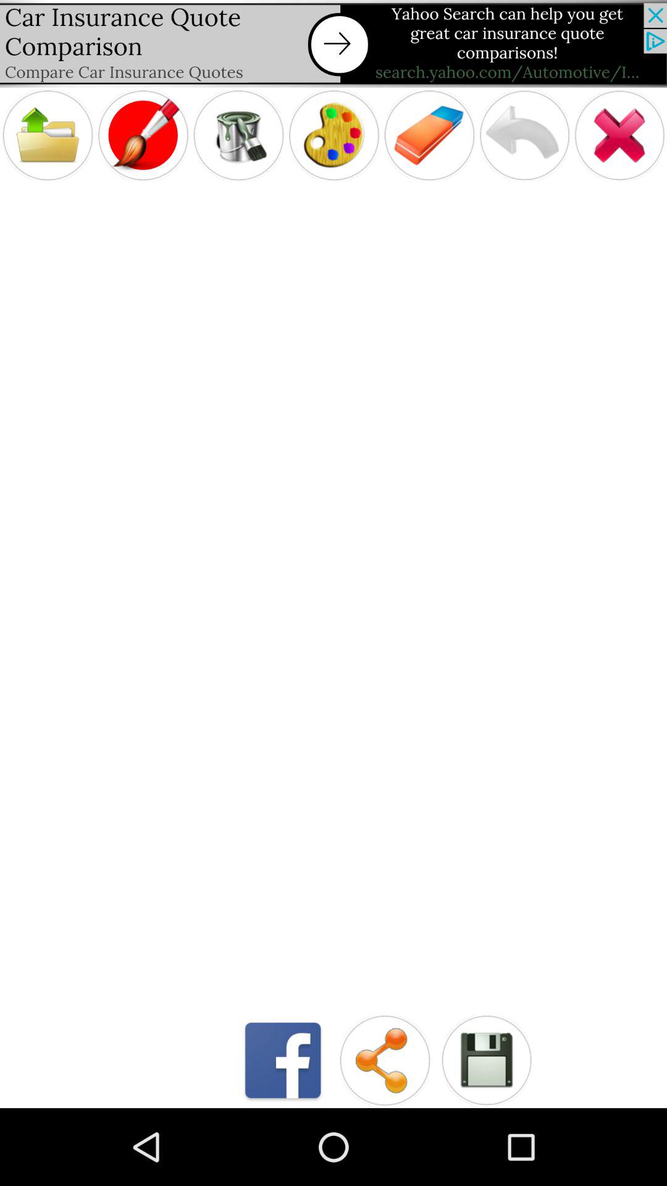 This screenshot has height=1186, width=667. I want to click on shows paint brush, so click(143, 135).